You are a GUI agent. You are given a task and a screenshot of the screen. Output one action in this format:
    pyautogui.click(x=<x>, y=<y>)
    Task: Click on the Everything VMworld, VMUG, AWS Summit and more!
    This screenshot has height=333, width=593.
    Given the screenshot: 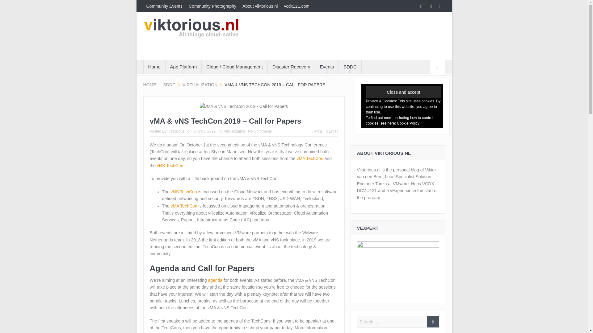 What is the action you would take?
    pyautogui.click(x=327, y=67)
    